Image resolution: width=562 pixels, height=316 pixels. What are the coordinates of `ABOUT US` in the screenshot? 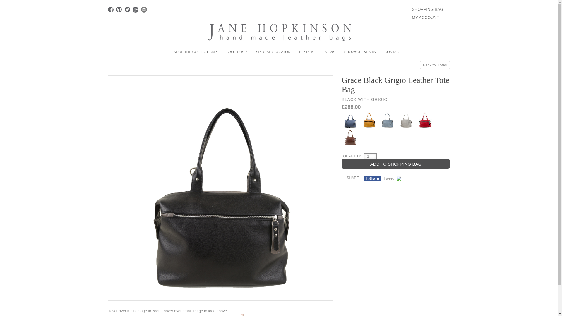 It's located at (237, 52).